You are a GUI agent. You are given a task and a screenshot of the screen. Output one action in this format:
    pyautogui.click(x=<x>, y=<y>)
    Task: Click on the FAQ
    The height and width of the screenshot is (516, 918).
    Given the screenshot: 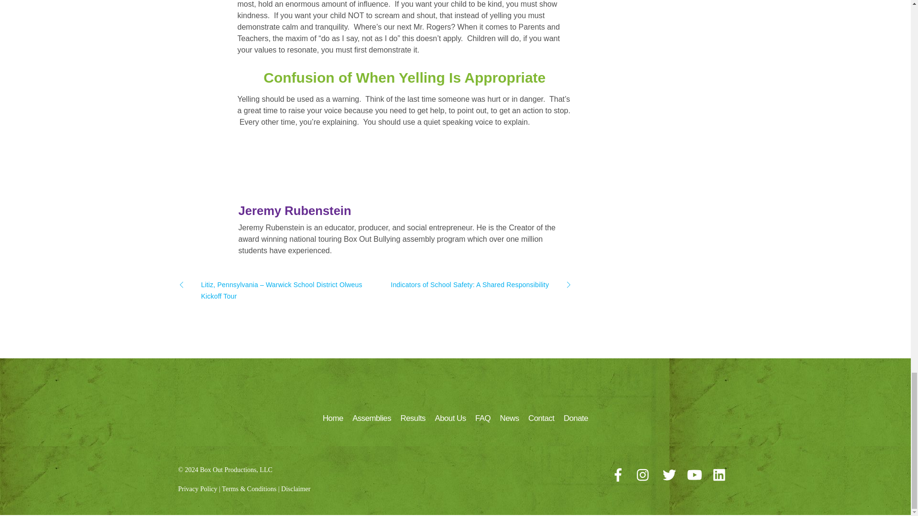 What is the action you would take?
    pyautogui.click(x=483, y=418)
    